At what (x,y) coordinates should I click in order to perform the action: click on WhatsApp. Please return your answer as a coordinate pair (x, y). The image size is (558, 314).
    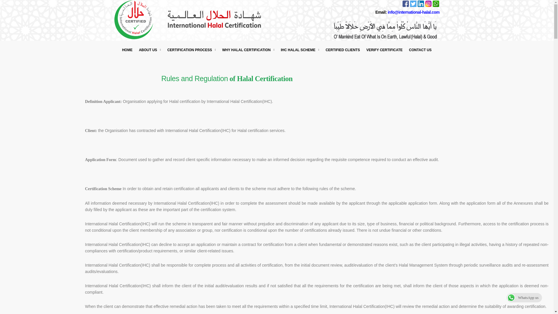
    Looking at the image, I should click on (435, 3).